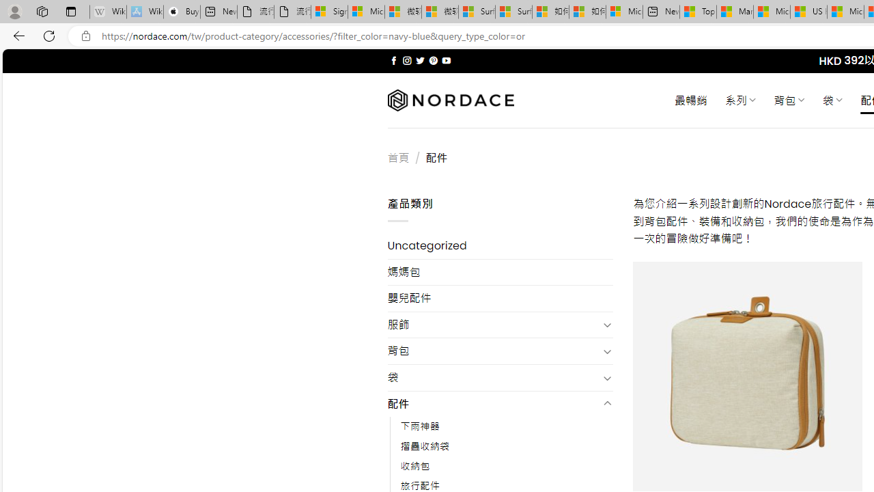 The image size is (874, 492). What do you see at coordinates (407, 60) in the screenshot?
I see `Follow on Instagram` at bounding box center [407, 60].